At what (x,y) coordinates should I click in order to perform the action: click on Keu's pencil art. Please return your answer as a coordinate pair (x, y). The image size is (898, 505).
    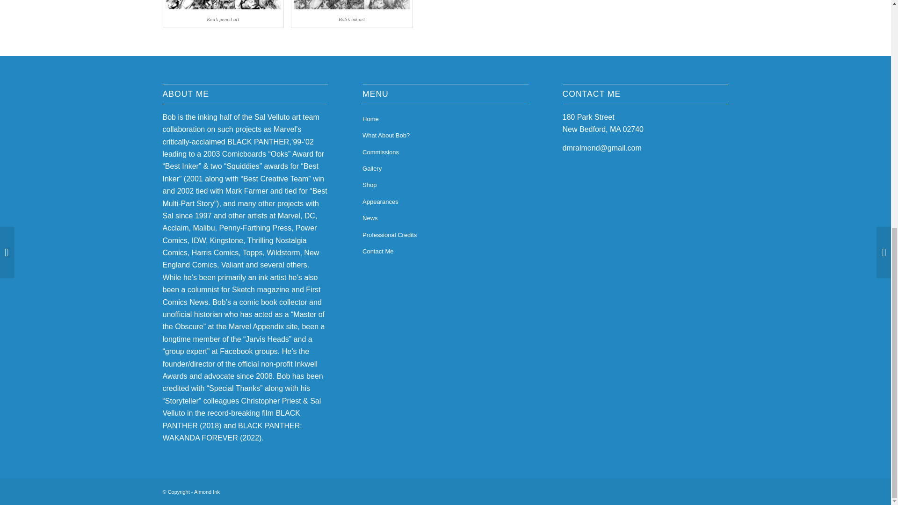
    Looking at the image, I should click on (223, 6).